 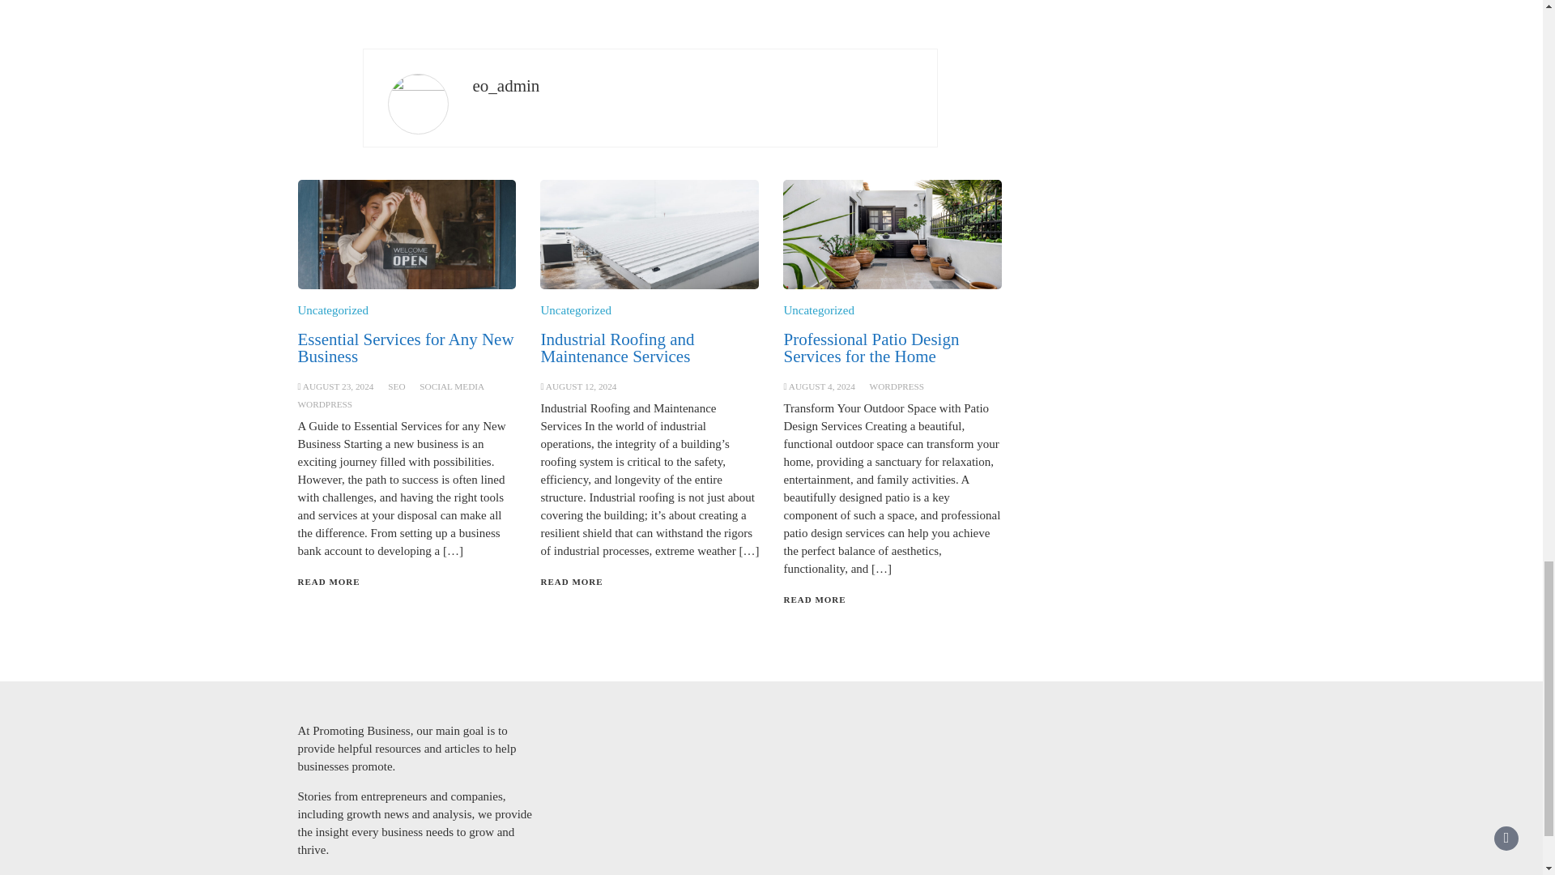 What do you see at coordinates (326, 403) in the screenshot?
I see `WORDPRESS` at bounding box center [326, 403].